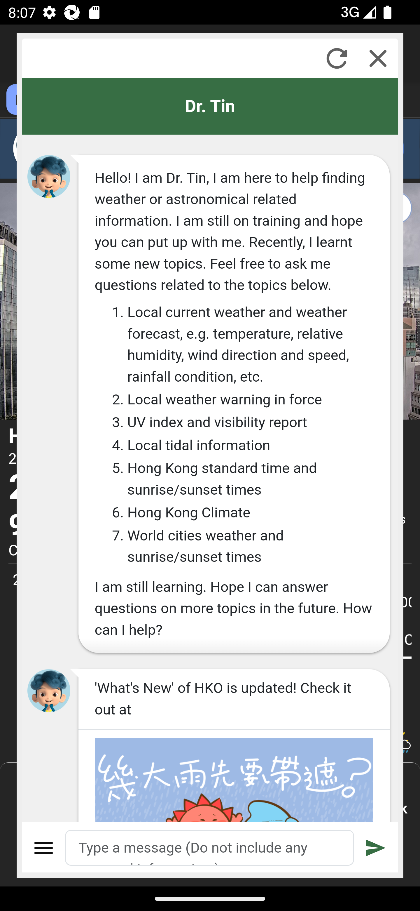 This screenshot has width=420, height=911. Describe the element at coordinates (378, 58) in the screenshot. I see `Close` at that location.